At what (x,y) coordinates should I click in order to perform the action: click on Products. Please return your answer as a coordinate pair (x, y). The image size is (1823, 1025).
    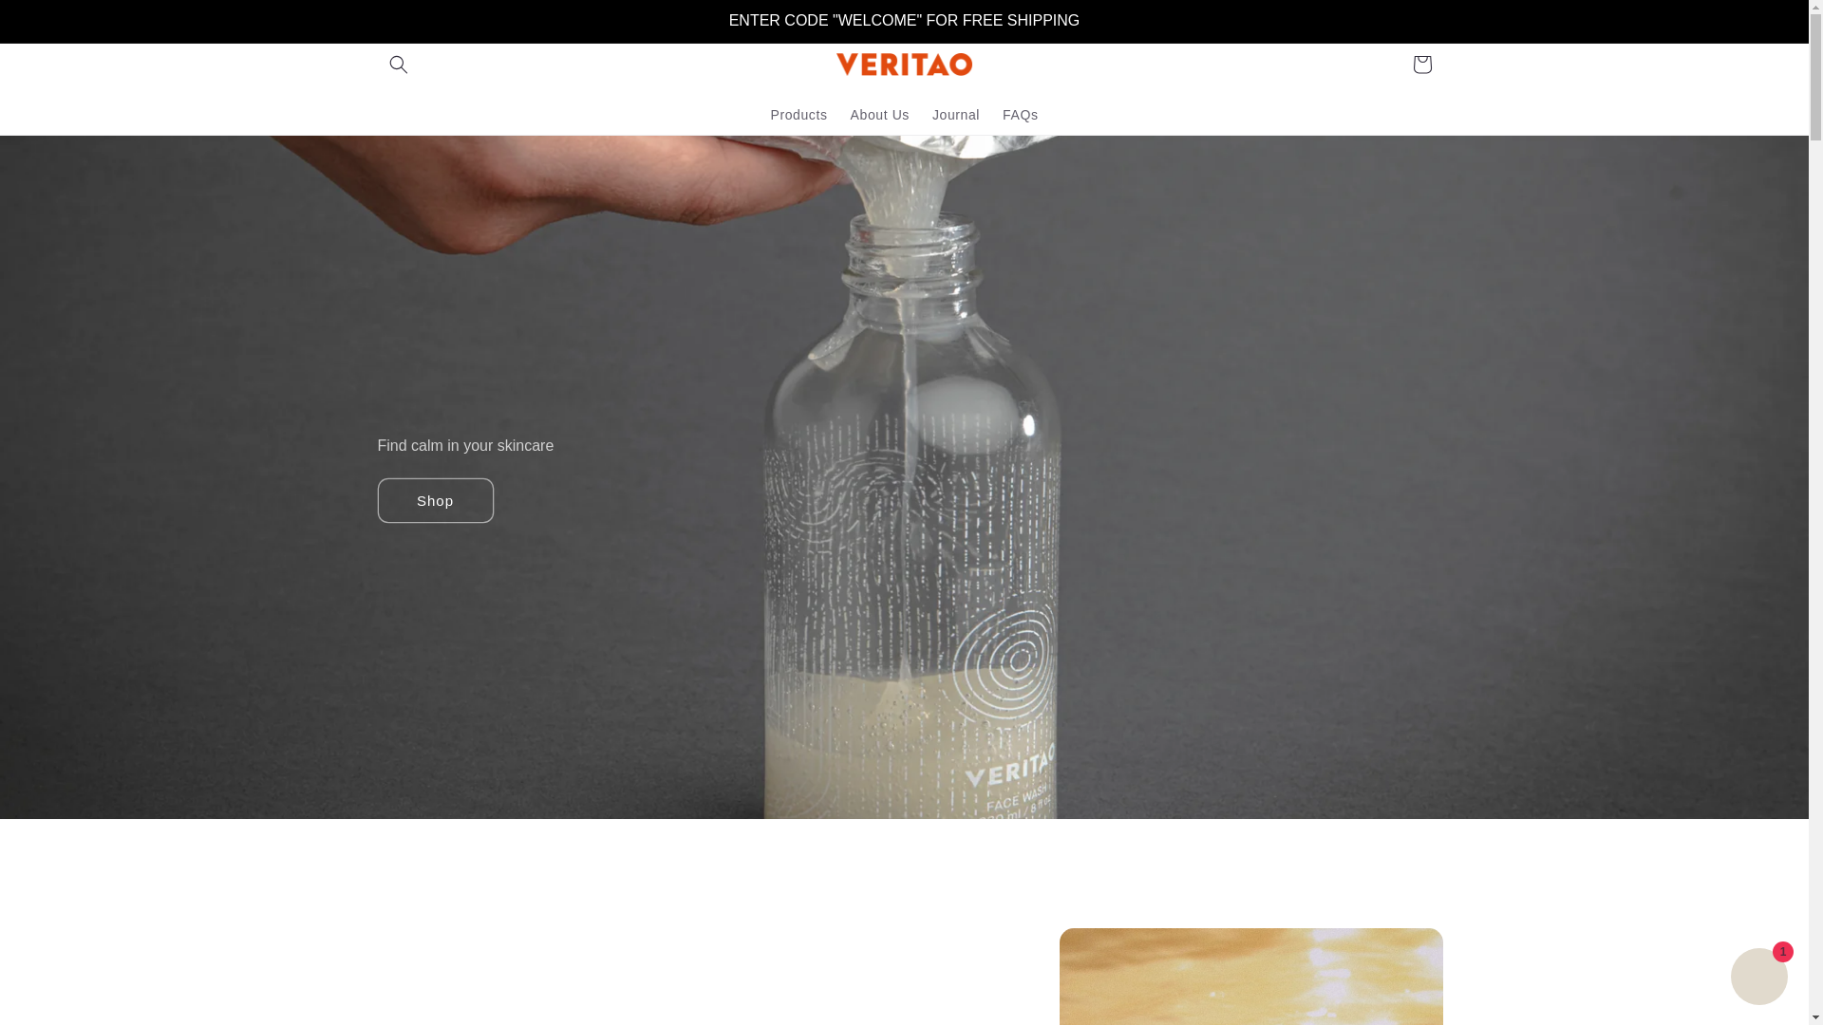
    Looking at the image, I should click on (799, 114).